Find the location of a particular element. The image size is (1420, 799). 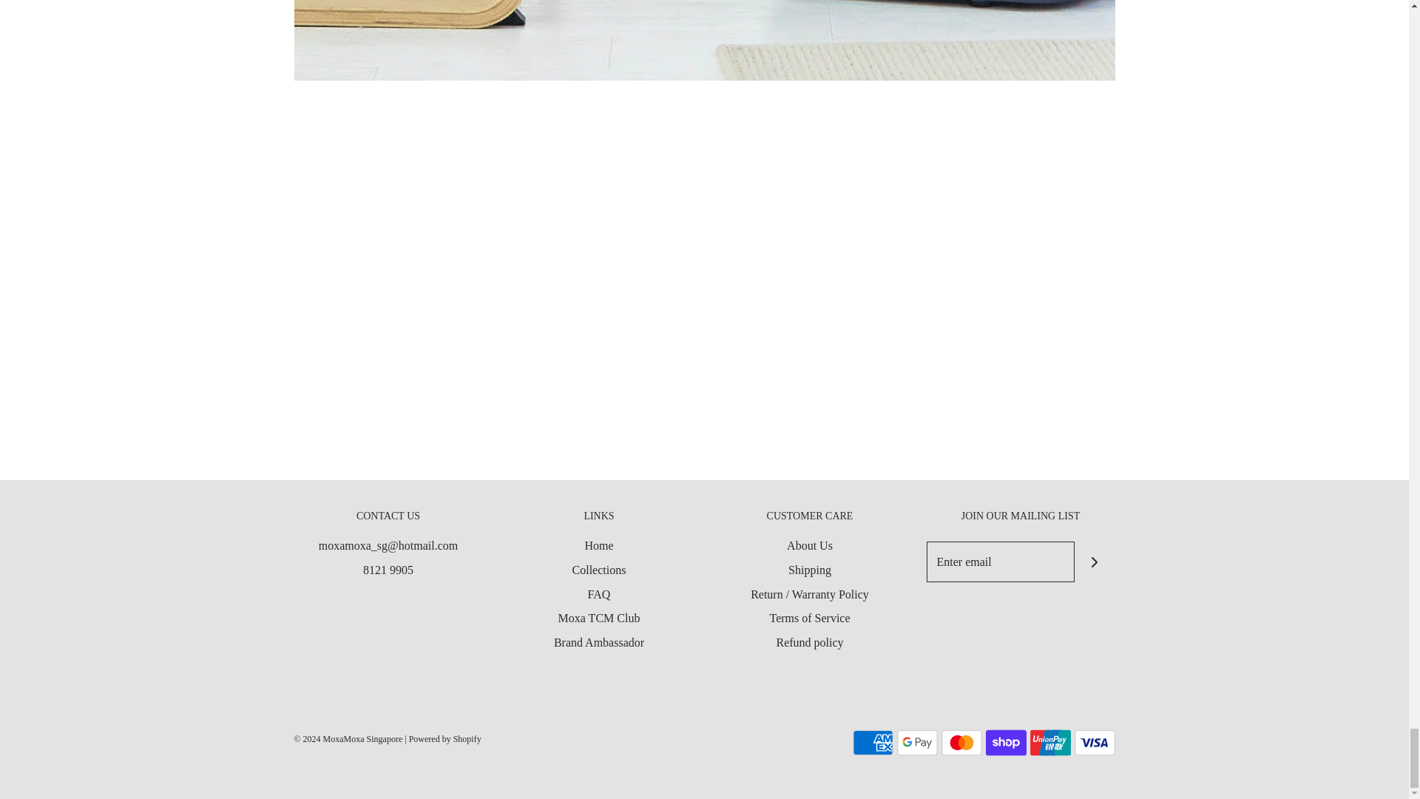

Union Pay is located at coordinates (1050, 742).